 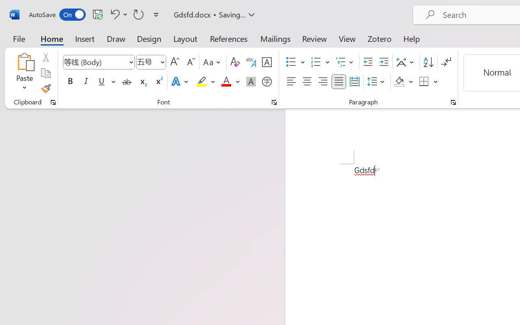 I want to click on Shading, so click(x=404, y=82).